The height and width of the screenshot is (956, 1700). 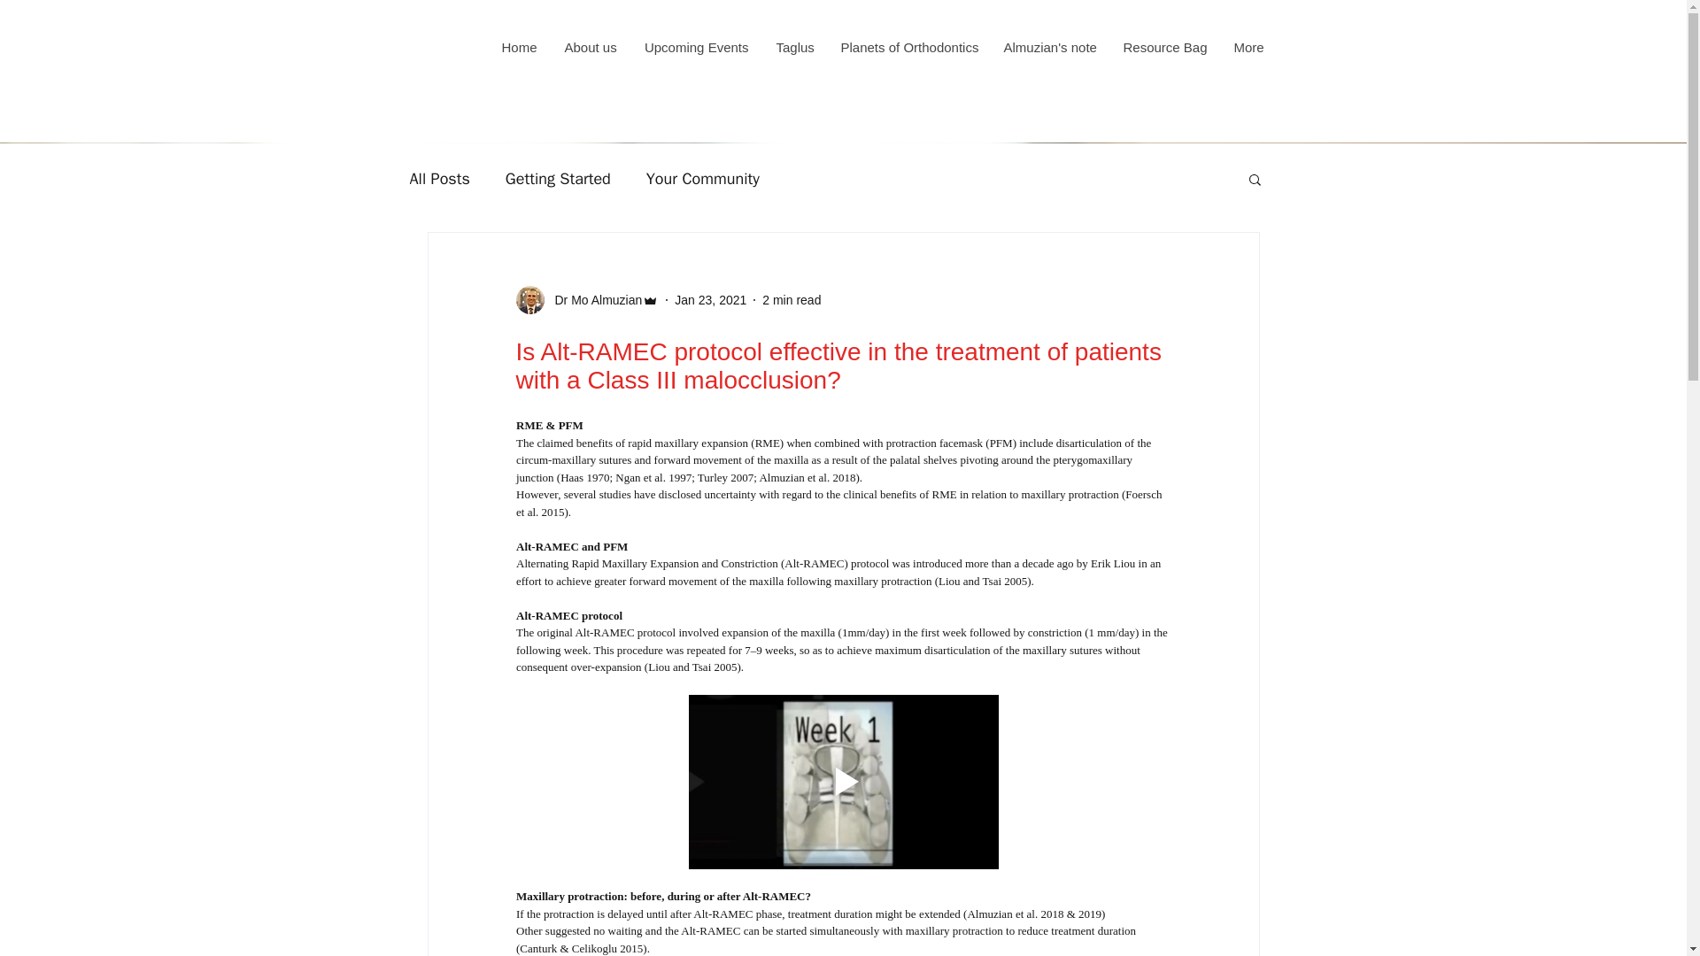 What do you see at coordinates (1163, 48) in the screenshot?
I see `Resource Bag` at bounding box center [1163, 48].